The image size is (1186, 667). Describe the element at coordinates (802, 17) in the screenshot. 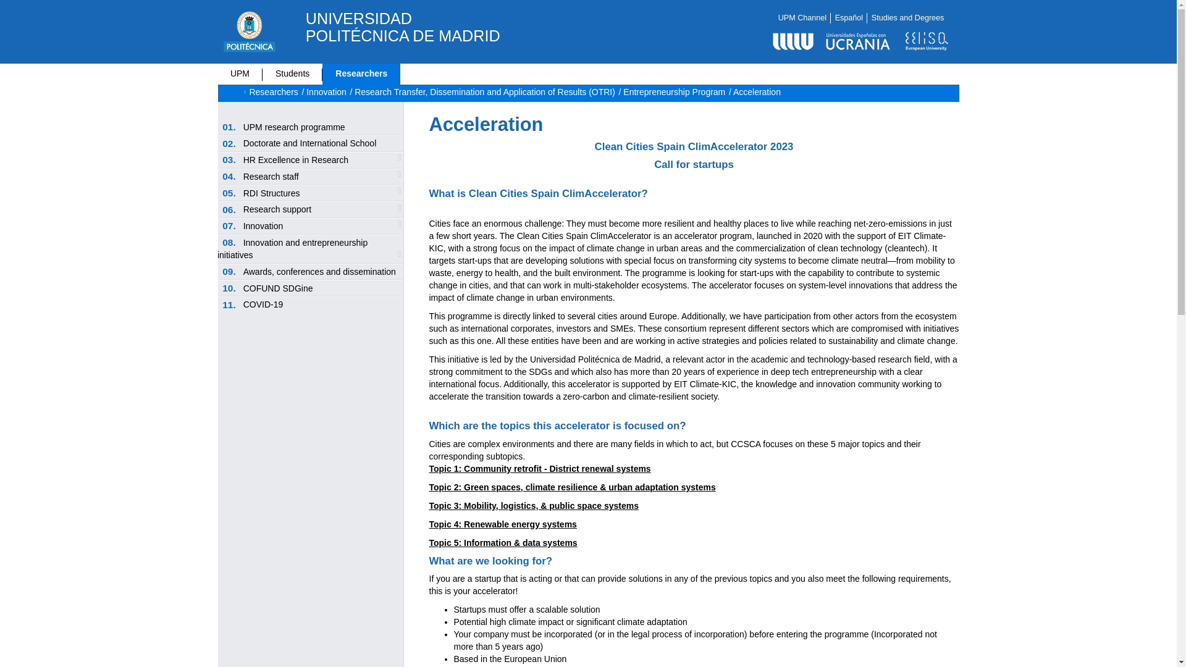

I see `UPM Channel` at that location.